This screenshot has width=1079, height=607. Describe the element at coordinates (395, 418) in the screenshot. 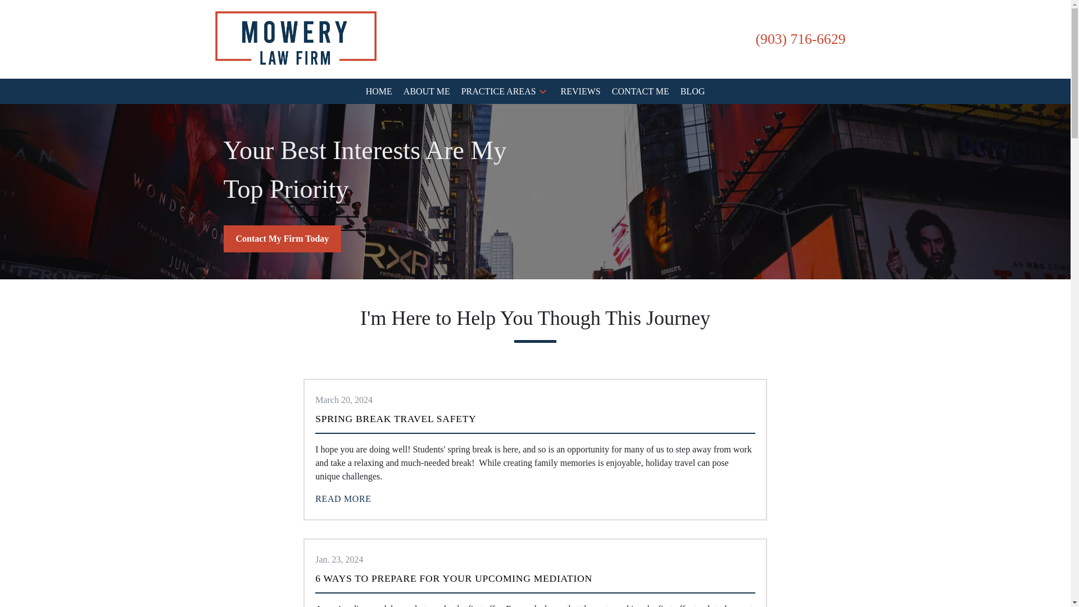

I see `SPRING BREAK TRAVEL SAFETY` at that location.